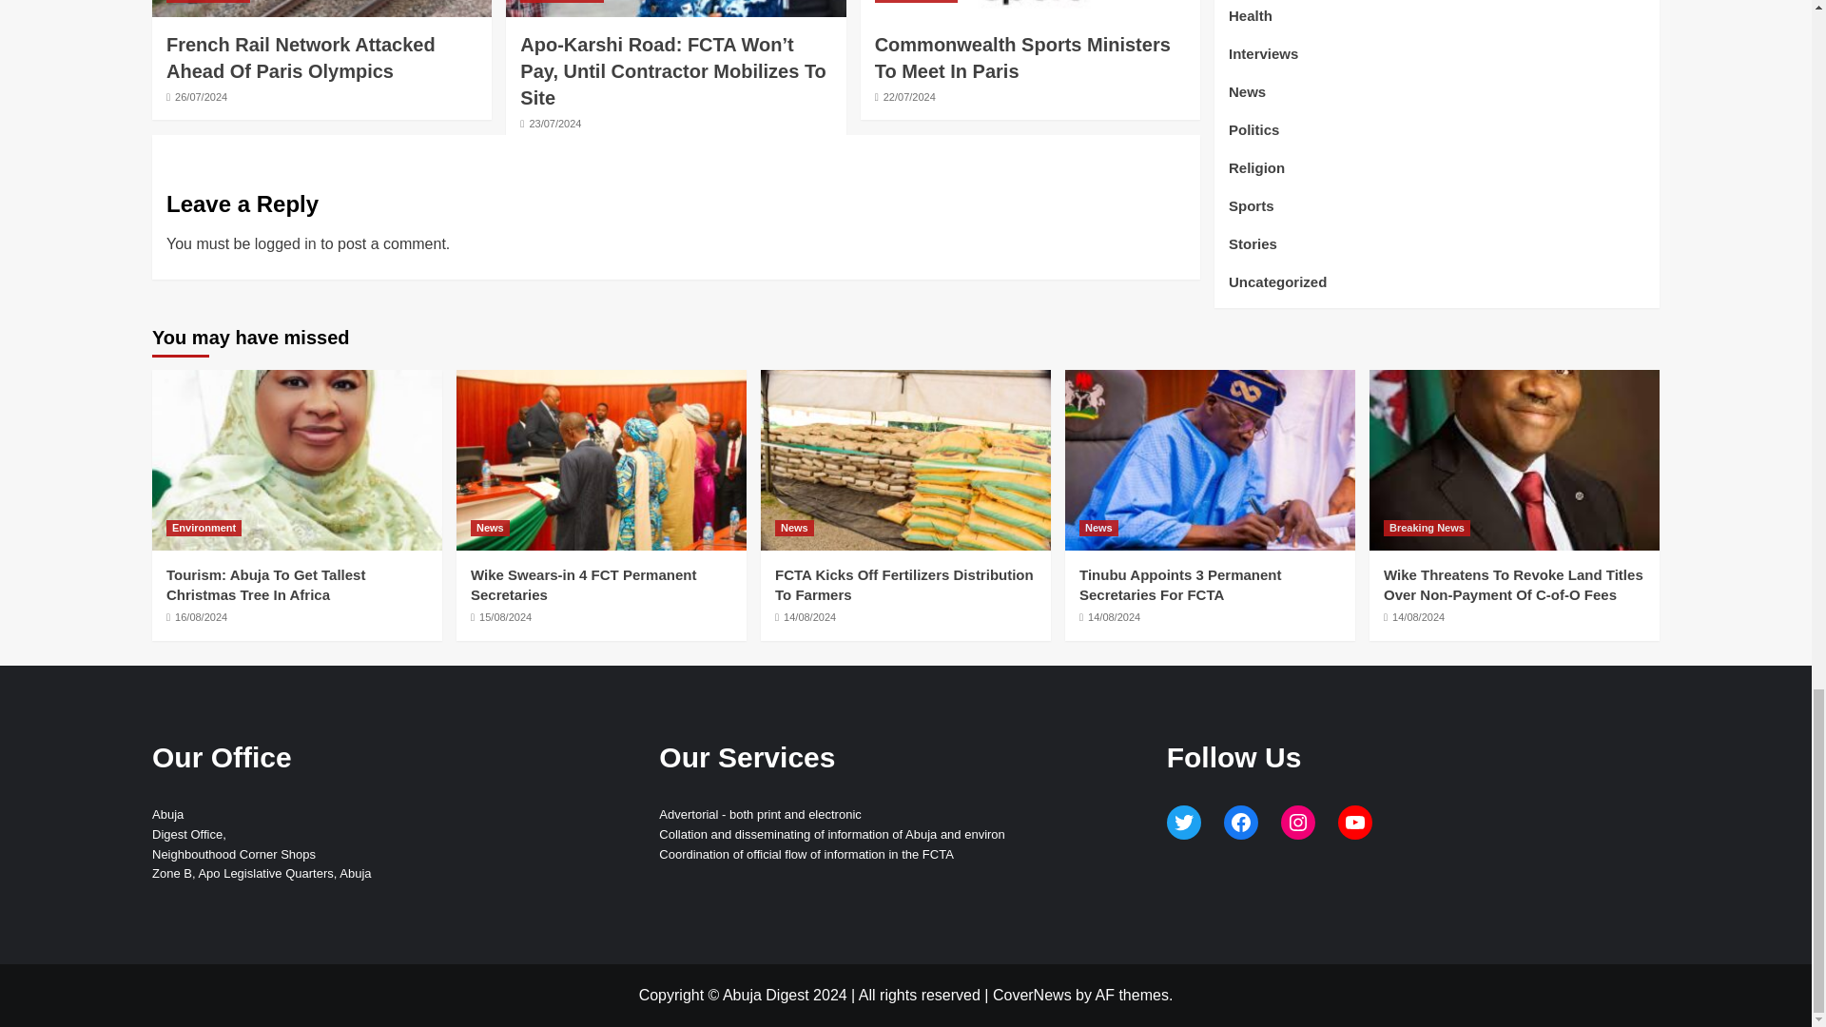 Image resolution: width=1826 pixels, height=1027 pixels. What do you see at coordinates (562, 2) in the screenshot?
I see `Uncategorized` at bounding box center [562, 2].